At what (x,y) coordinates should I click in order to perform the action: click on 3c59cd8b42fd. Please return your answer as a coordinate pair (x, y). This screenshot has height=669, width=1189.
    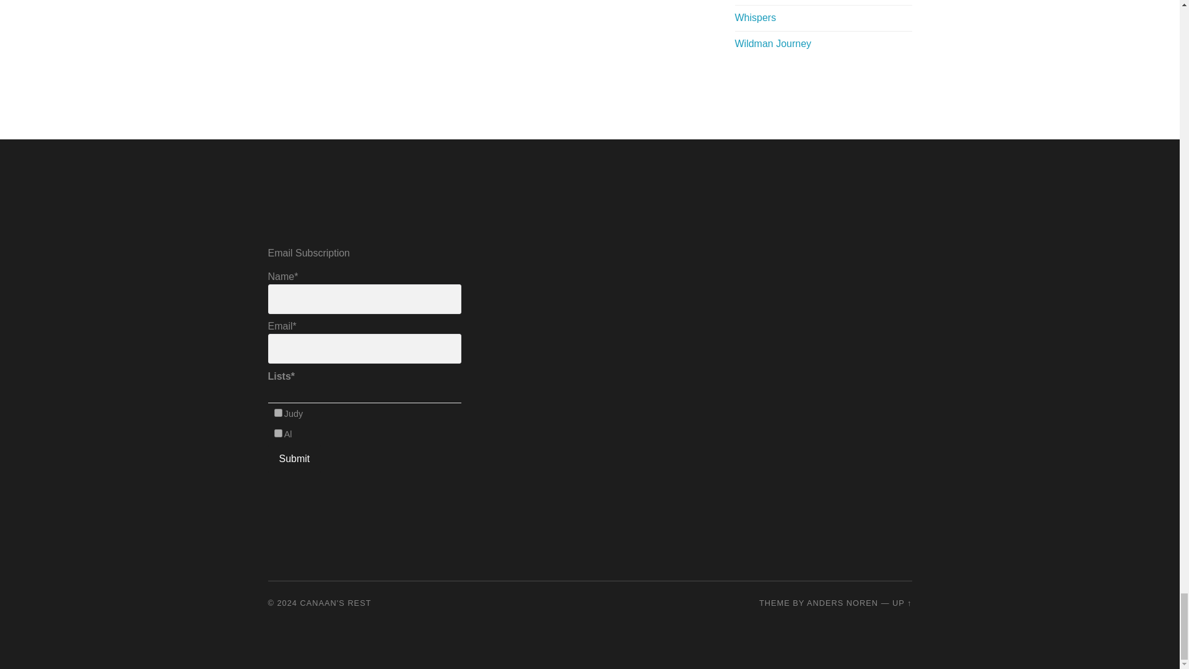
    Looking at the image, I should click on (279, 434).